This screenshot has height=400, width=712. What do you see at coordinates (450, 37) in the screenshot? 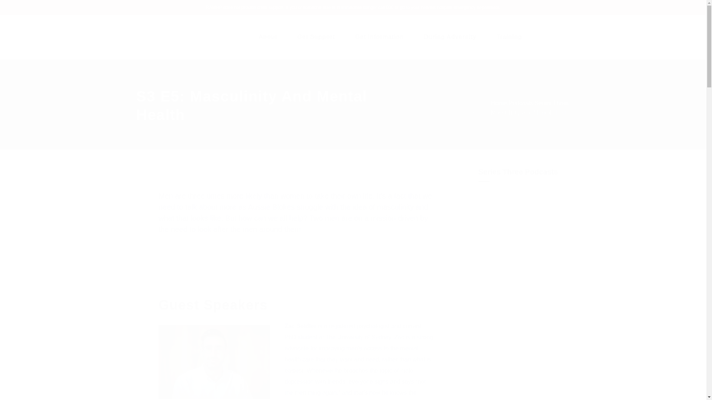
I see `During Adversity` at bounding box center [450, 37].